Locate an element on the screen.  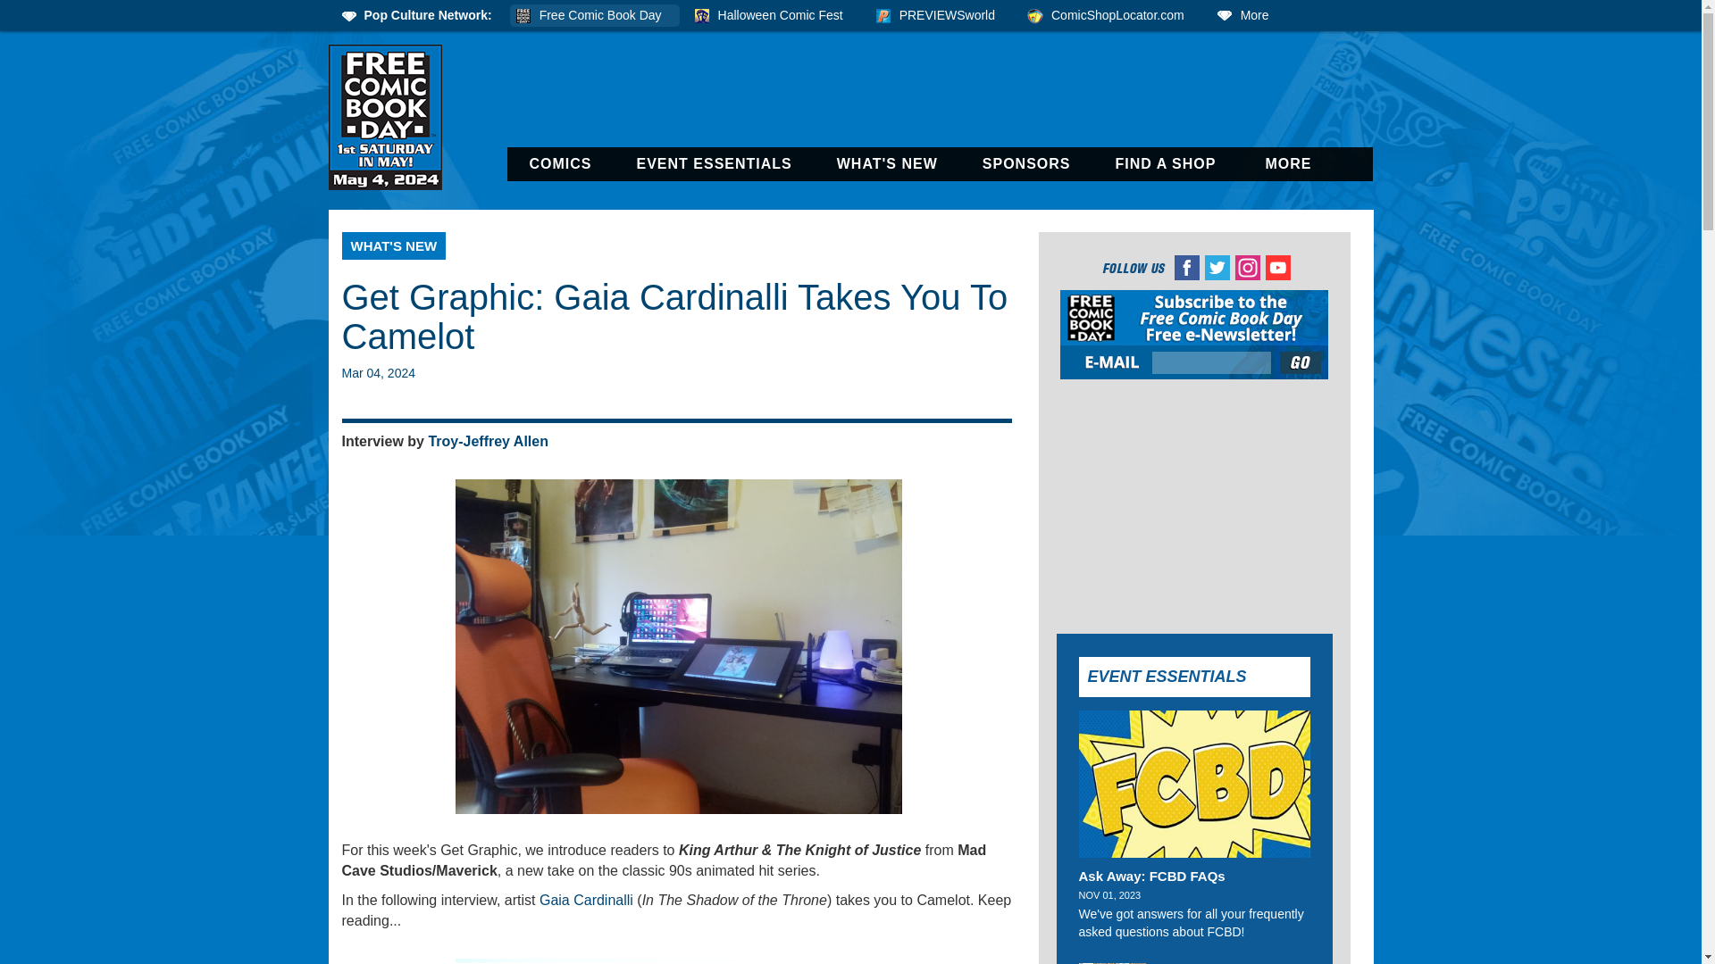
WHAT'S NEW is located at coordinates (393, 245).